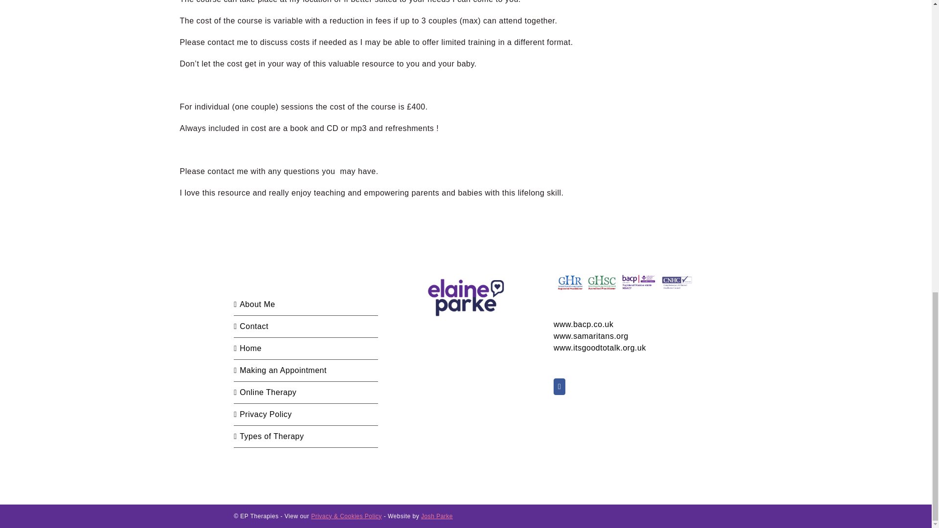  Describe the element at coordinates (306, 437) in the screenshot. I see `Types of Therapy` at that location.